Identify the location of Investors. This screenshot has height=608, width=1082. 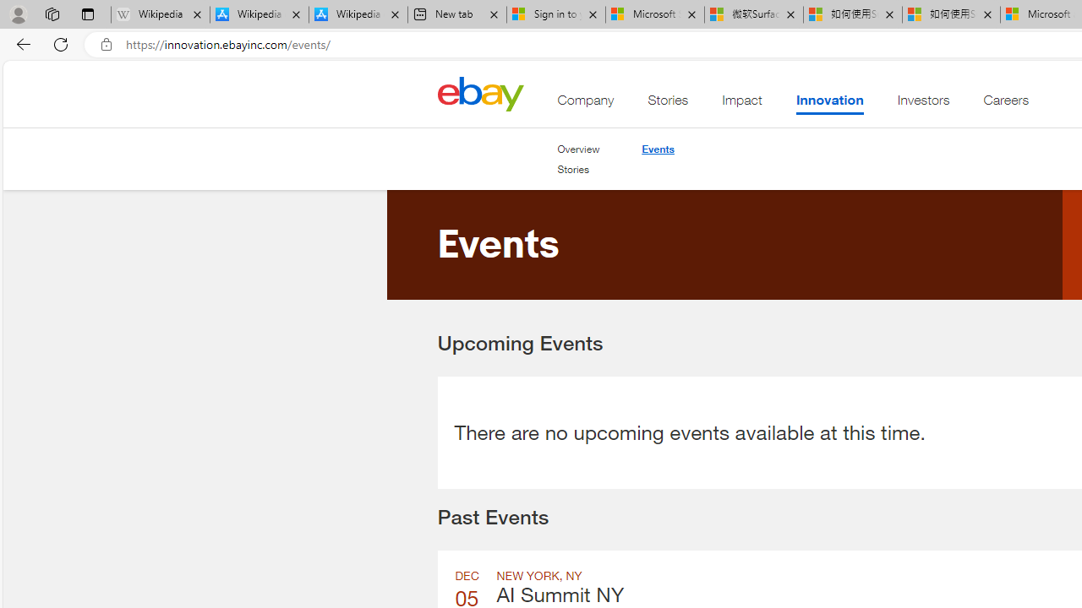
(923, 104).